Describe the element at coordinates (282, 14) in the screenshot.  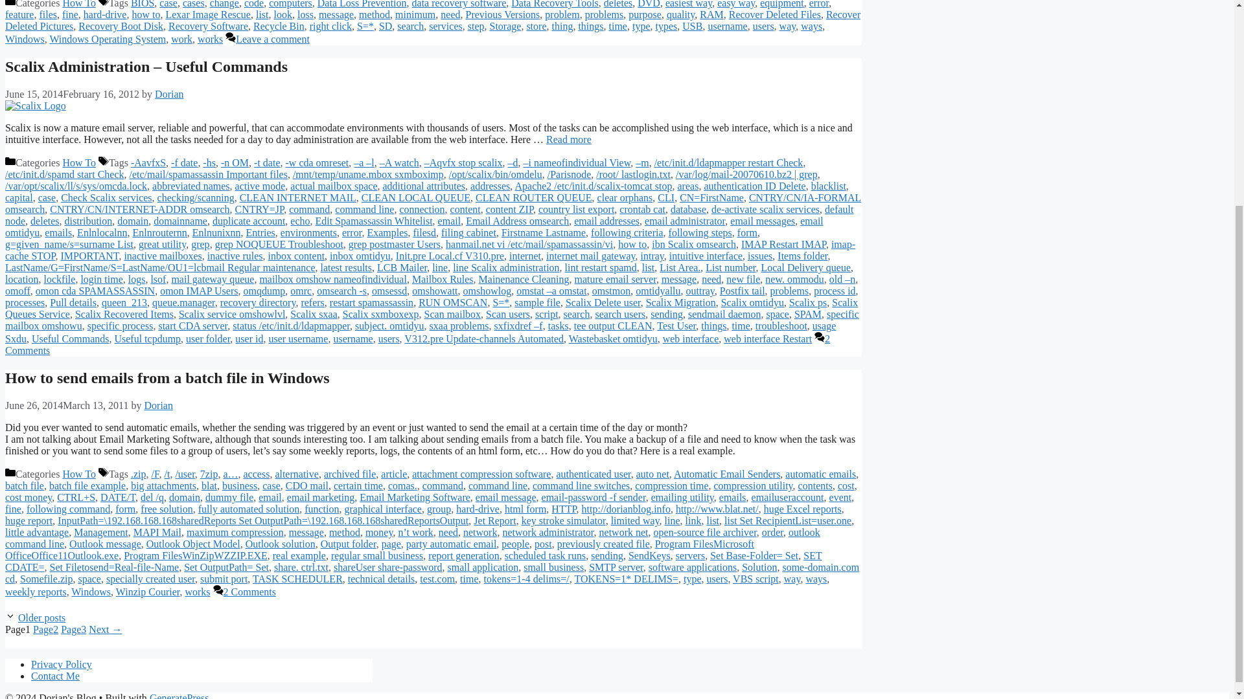
I see `look` at that location.